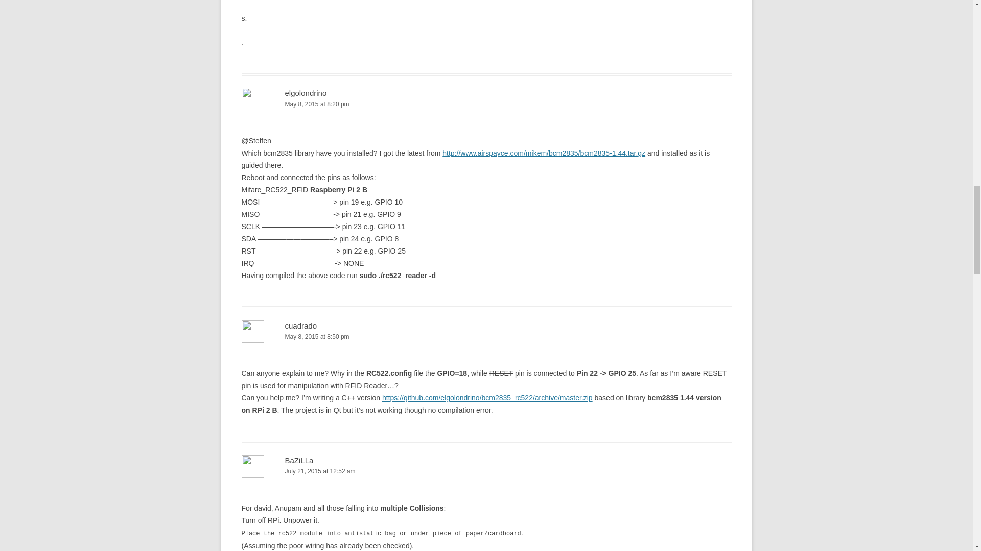 This screenshot has height=551, width=981. Describe the element at coordinates (486, 104) in the screenshot. I see `May 8, 2015 at 8:20 pm` at that location.